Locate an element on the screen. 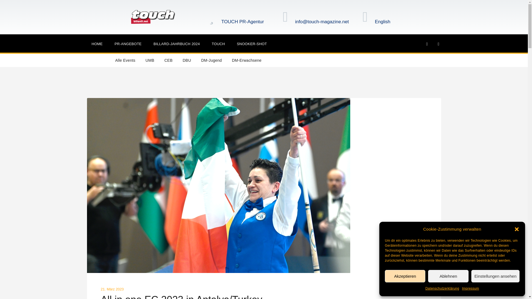 The image size is (532, 299). TOUCH is located at coordinates (218, 44).